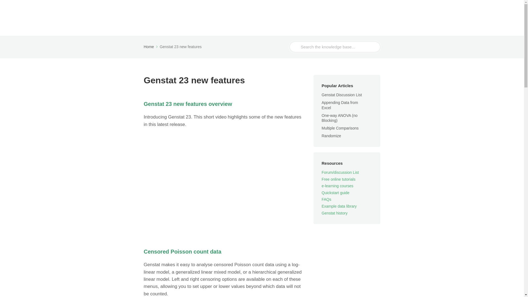  I want to click on FAQs, so click(264, 13).